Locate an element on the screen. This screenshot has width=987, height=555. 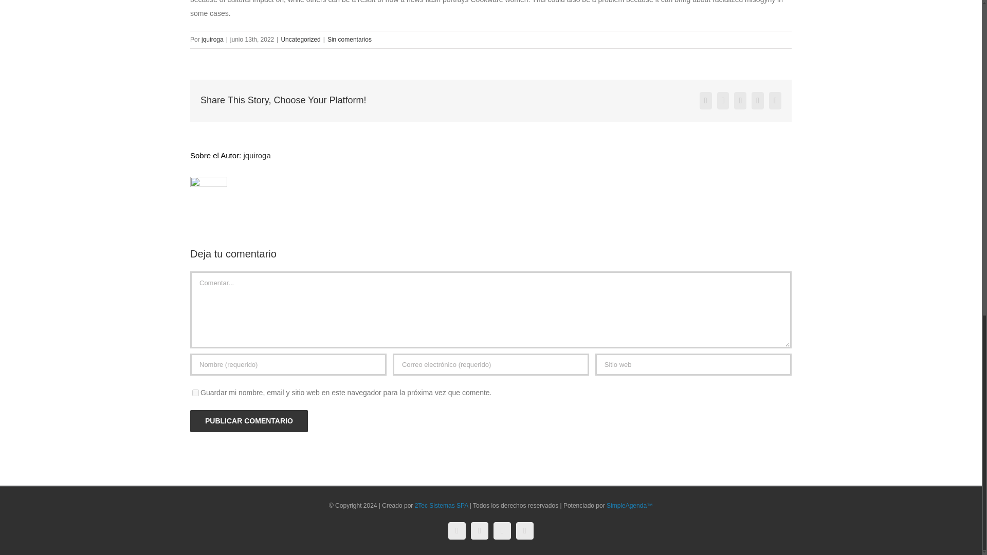
WhatsApp is located at coordinates (525, 530).